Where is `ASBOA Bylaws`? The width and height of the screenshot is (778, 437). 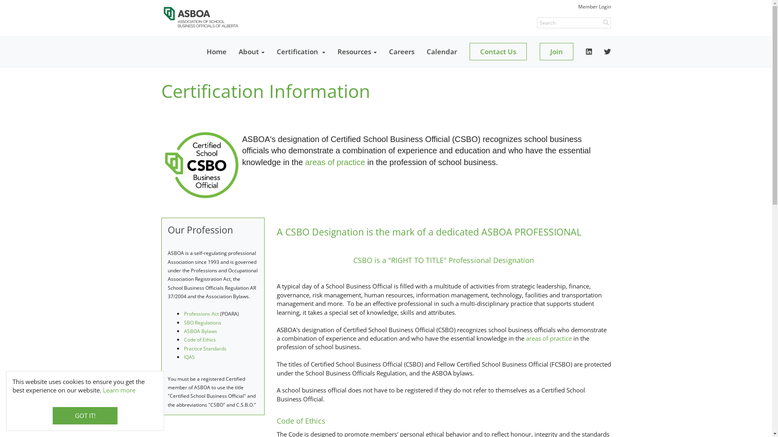 ASBOA Bylaws is located at coordinates (201, 331).